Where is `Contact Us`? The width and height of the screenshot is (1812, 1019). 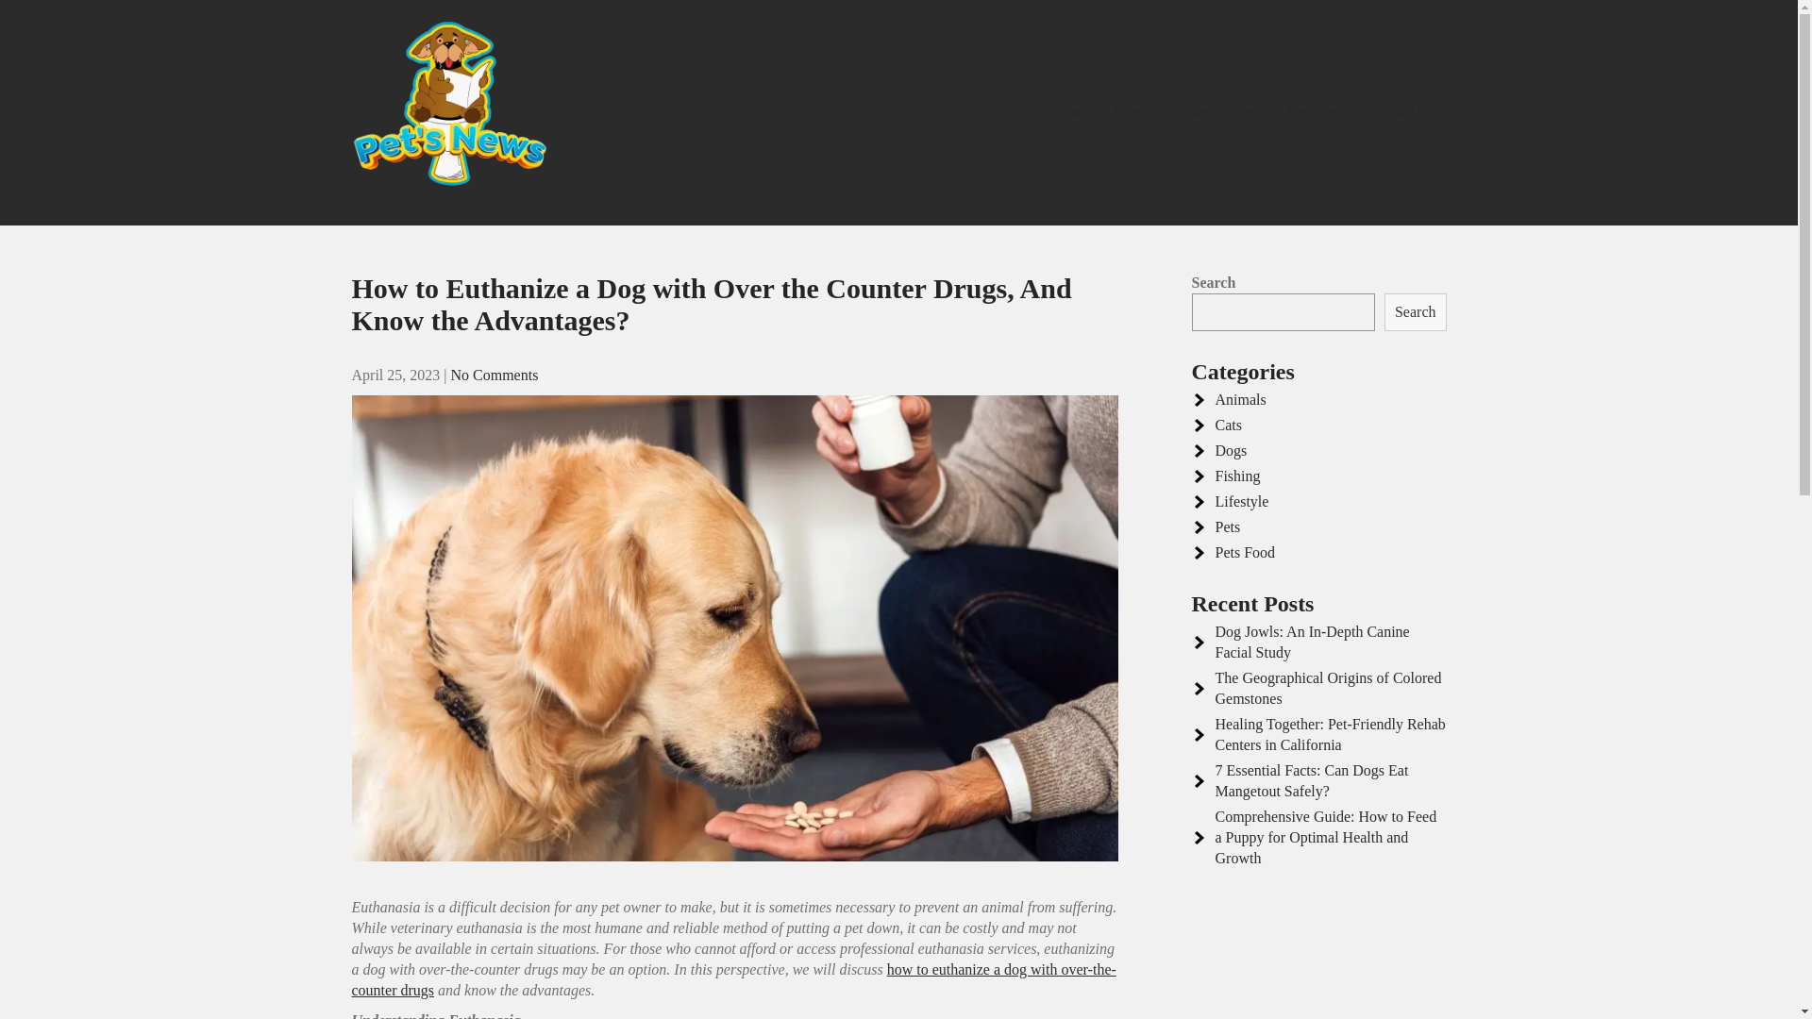 Contact Us is located at coordinates (1401, 111).